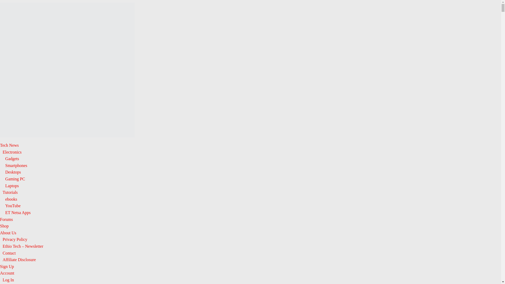 This screenshot has width=505, height=284. What do you see at coordinates (7, 273) in the screenshot?
I see `Account` at bounding box center [7, 273].